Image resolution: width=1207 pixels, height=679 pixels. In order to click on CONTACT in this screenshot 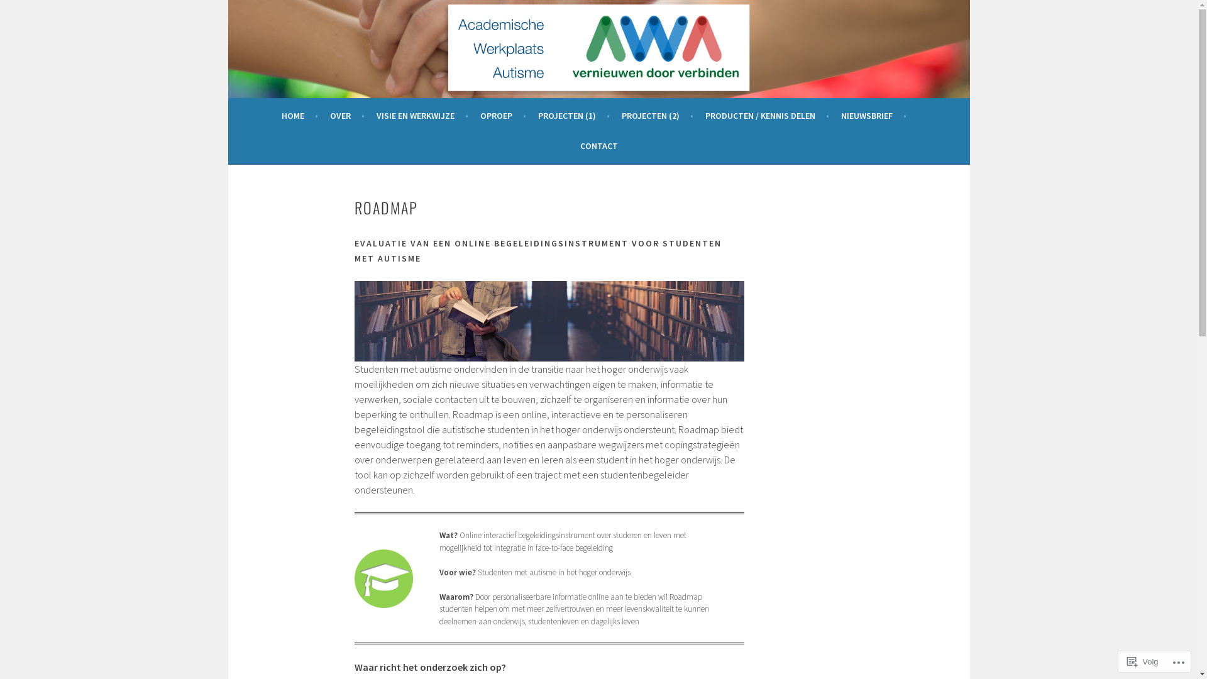, I will do `click(598, 146)`.